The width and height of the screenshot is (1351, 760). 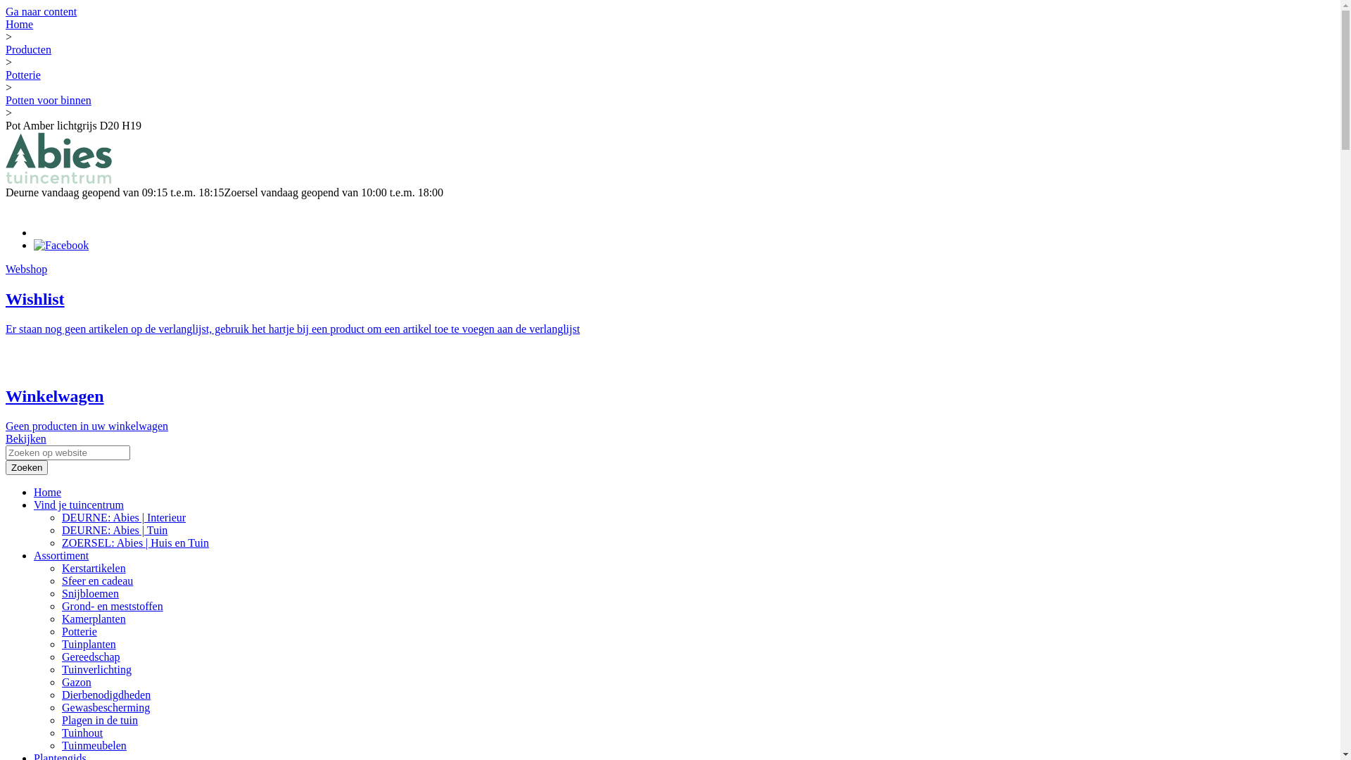 I want to click on Geen producten in uw winkelwagen, so click(x=87, y=426).